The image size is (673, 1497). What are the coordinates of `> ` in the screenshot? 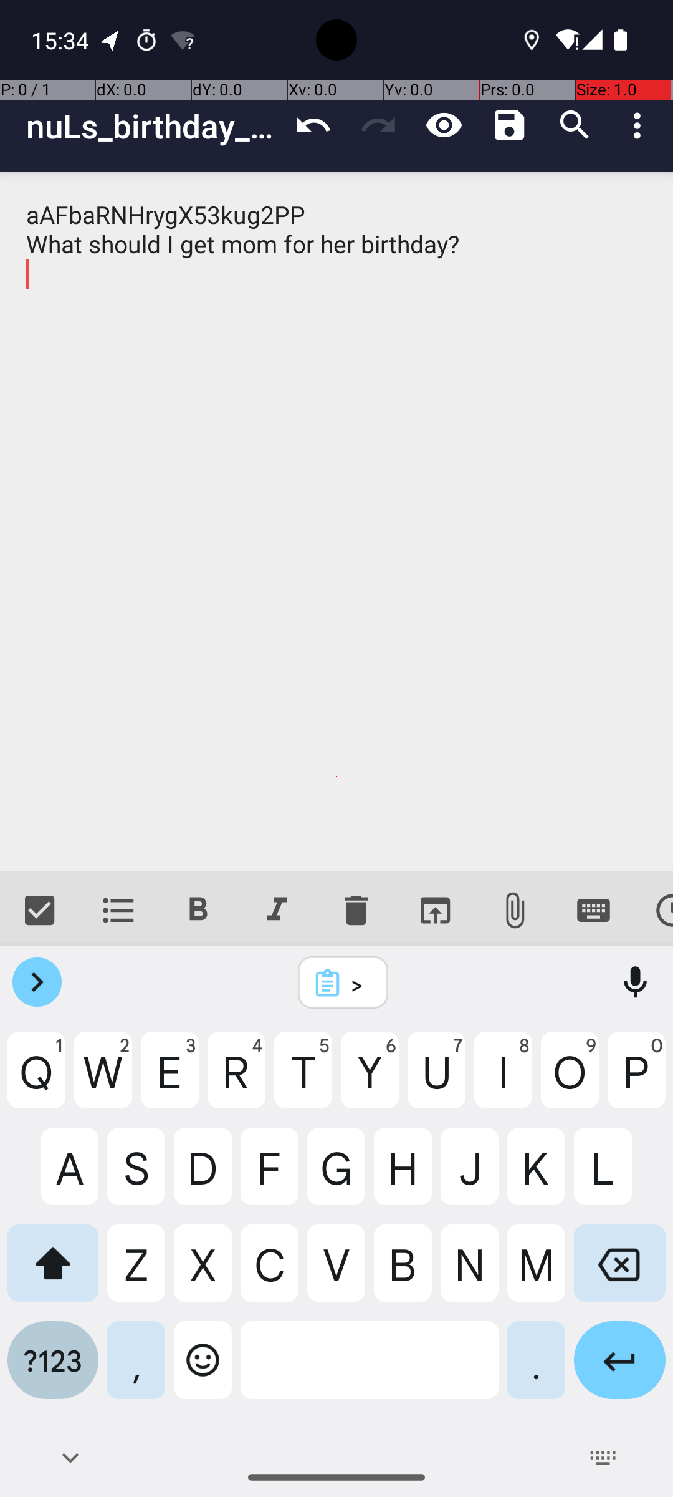 It's located at (360, 983).